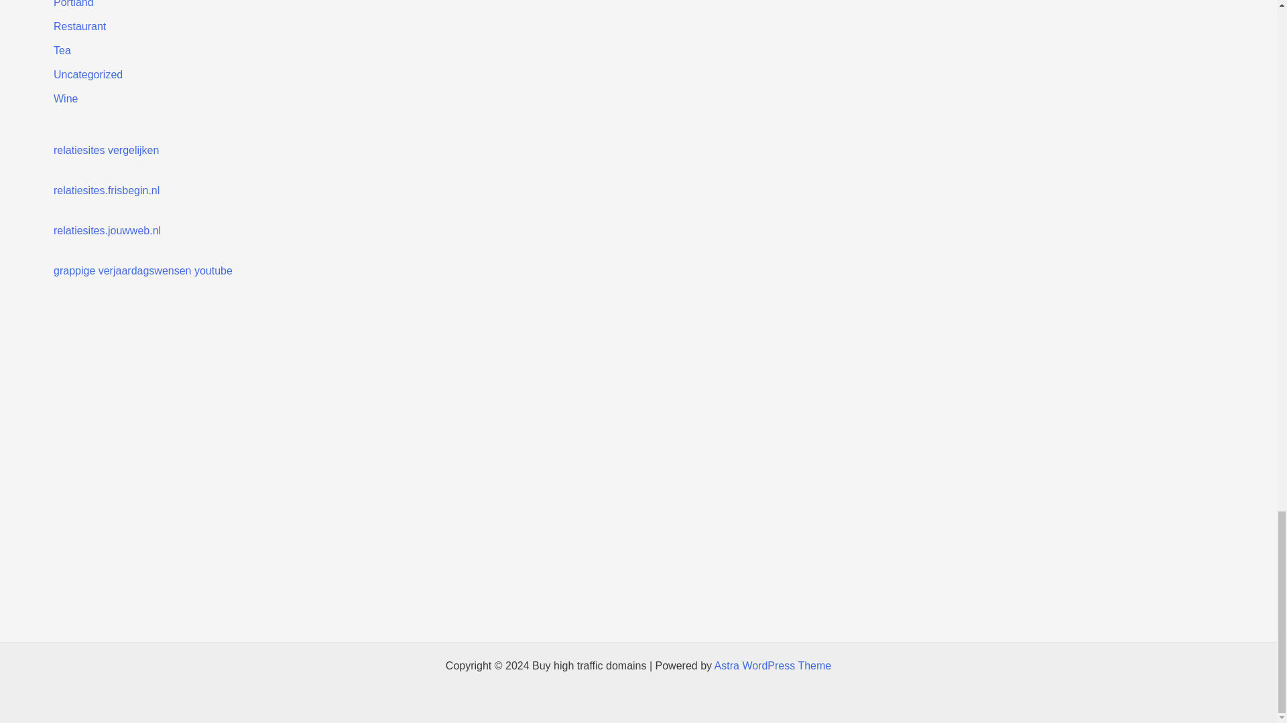  I want to click on grappige verjaardagswensen youtube, so click(143, 270).